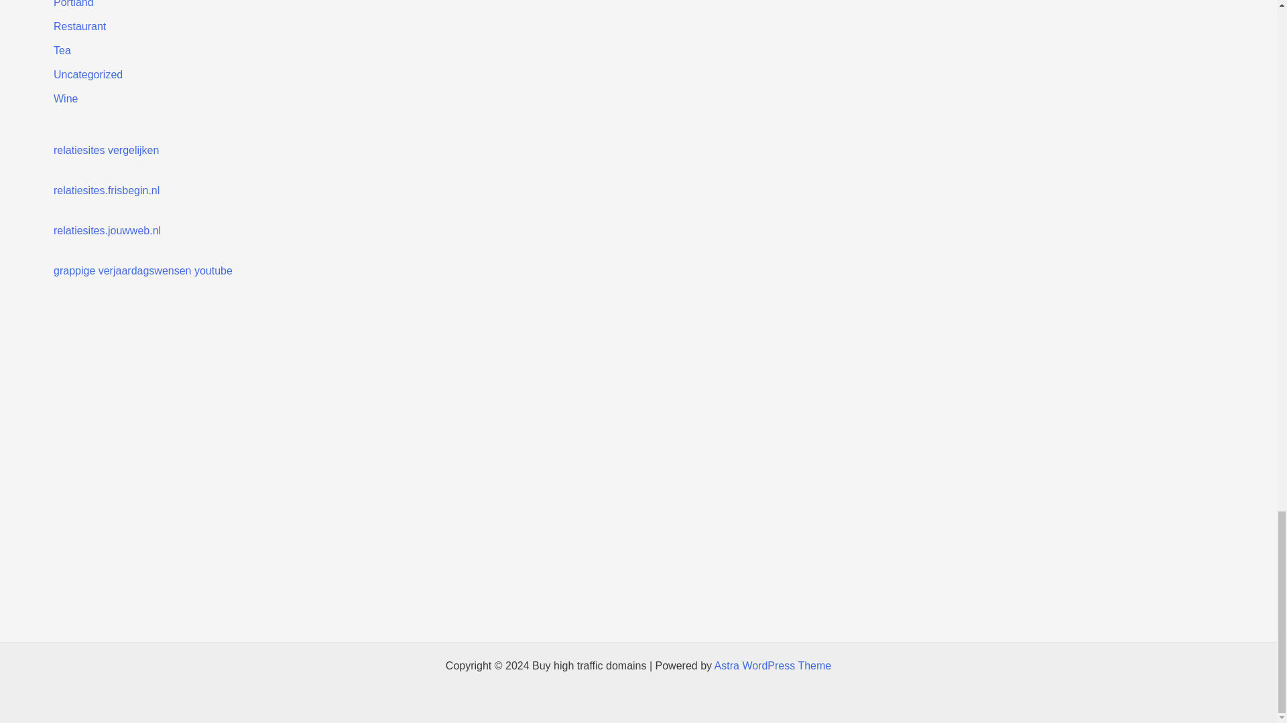  I want to click on grappige verjaardagswensen youtube, so click(143, 270).